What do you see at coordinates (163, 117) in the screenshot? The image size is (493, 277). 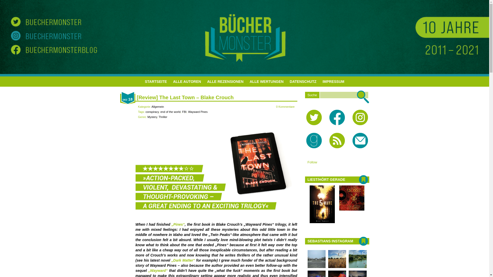 I see `Thriller` at bounding box center [163, 117].